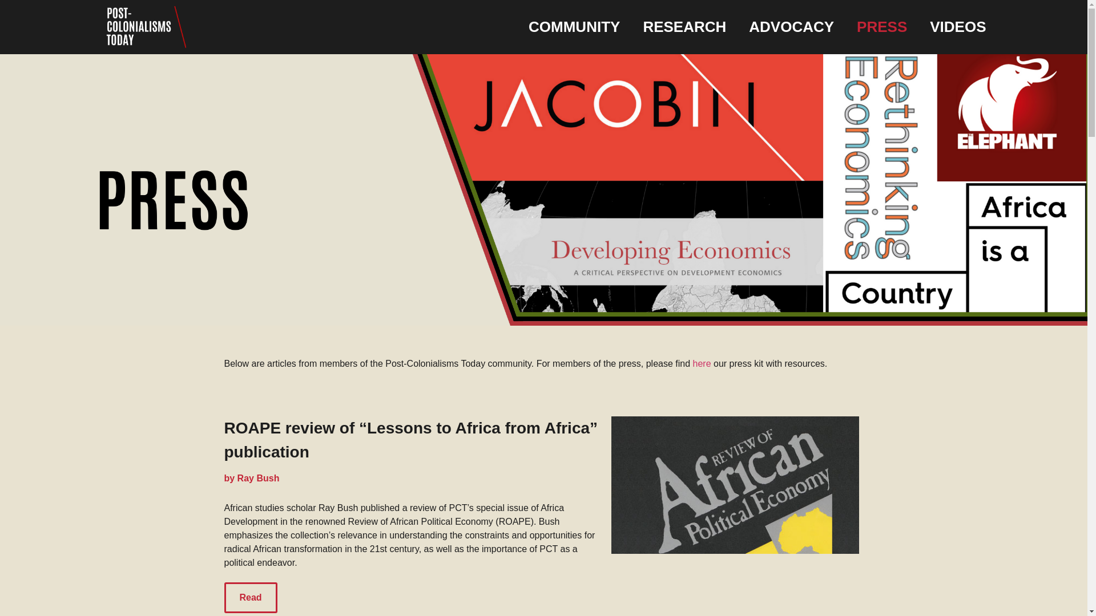 The height and width of the screenshot is (616, 1096). What do you see at coordinates (702, 363) in the screenshot?
I see `here` at bounding box center [702, 363].